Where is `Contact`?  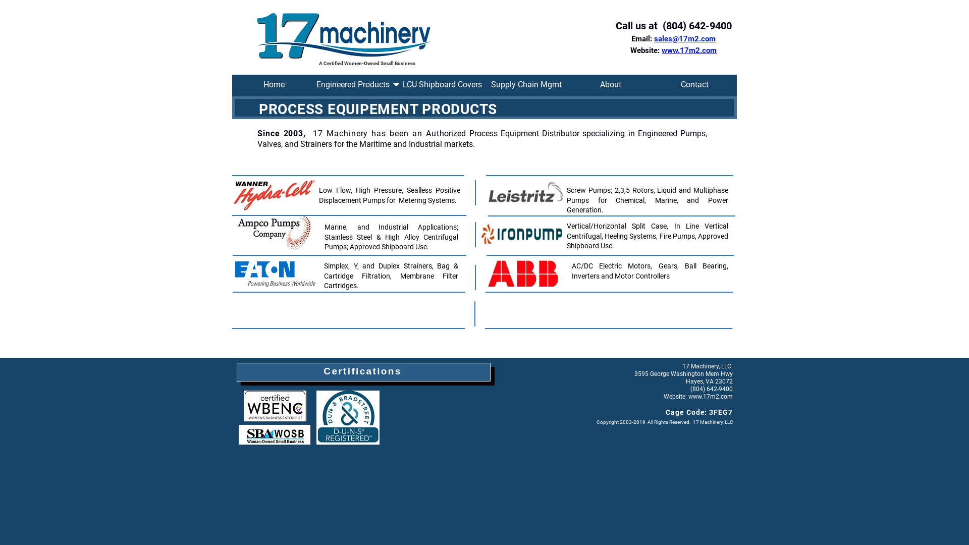
Contact is located at coordinates (694, 86).